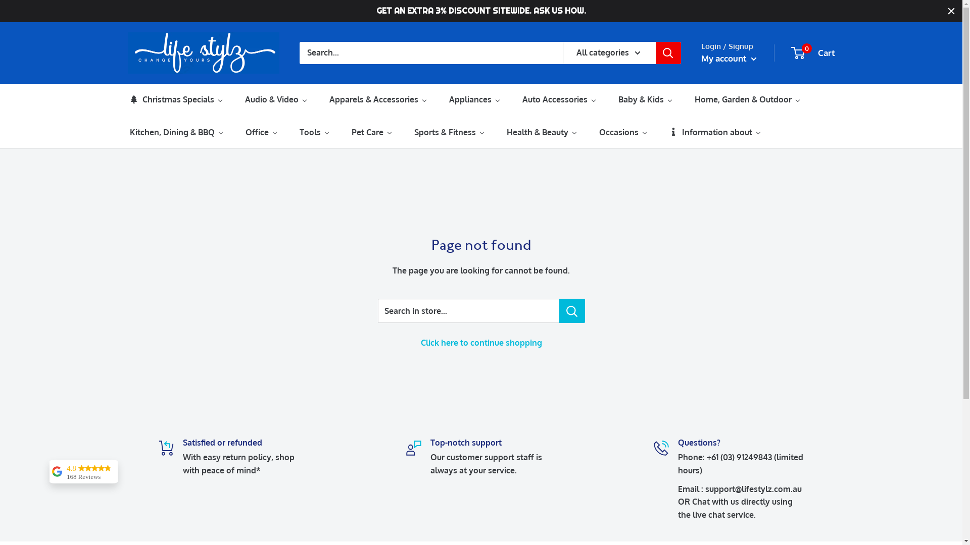 This screenshot has width=970, height=545. Describe the element at coordinates (372, 132) in the screenshot. I see `Pet Care` at that location.